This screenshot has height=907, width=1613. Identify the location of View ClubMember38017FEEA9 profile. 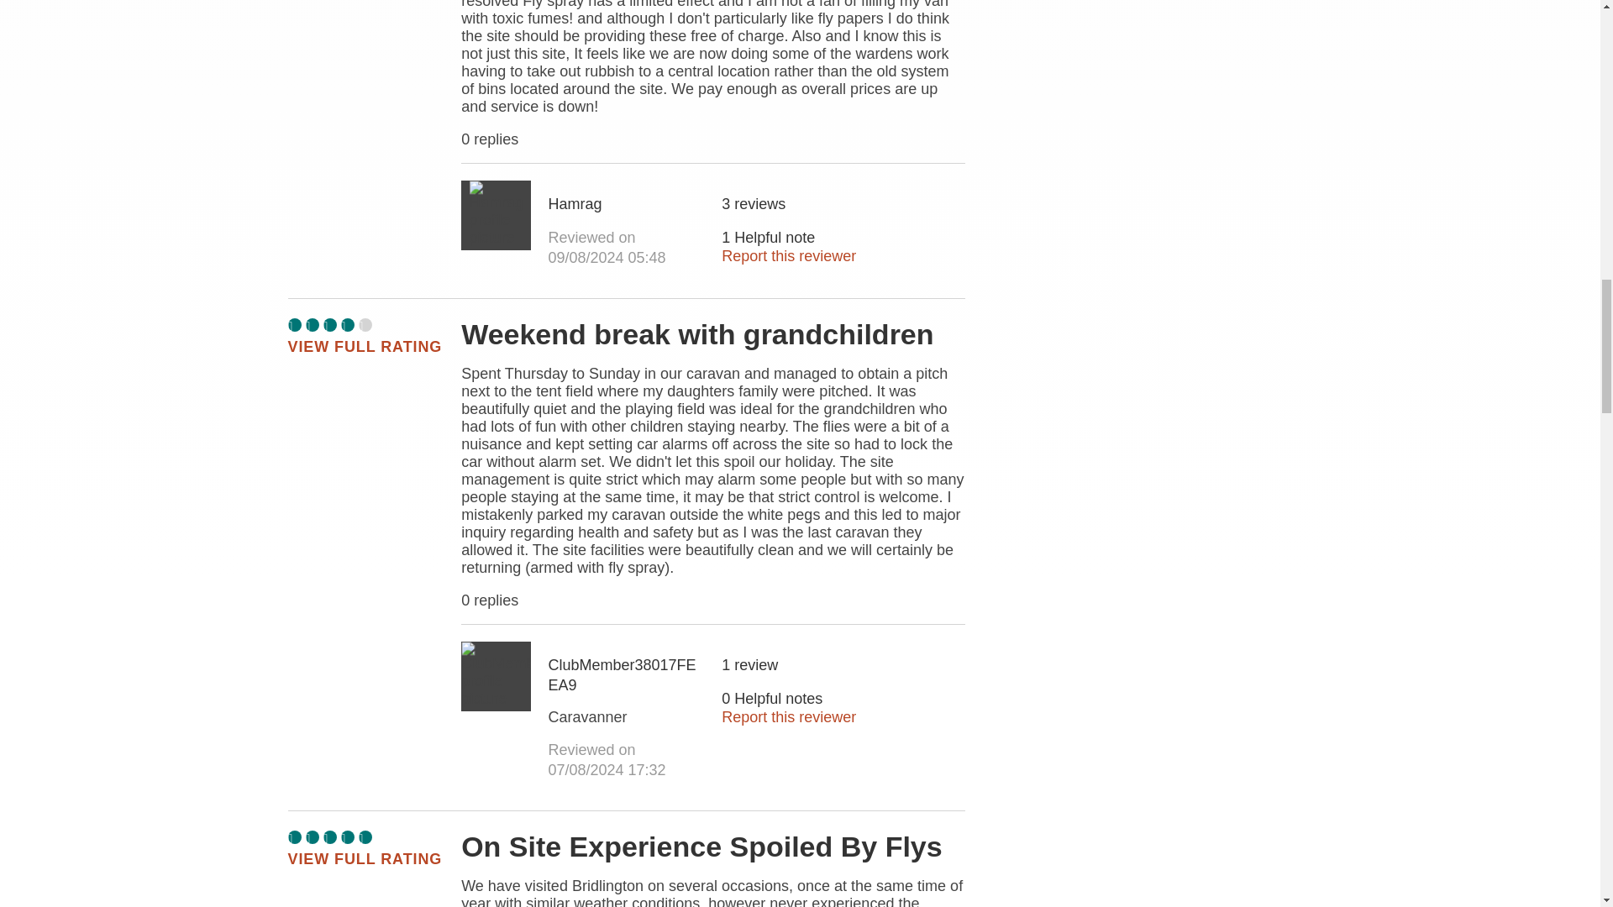
(496, 675).